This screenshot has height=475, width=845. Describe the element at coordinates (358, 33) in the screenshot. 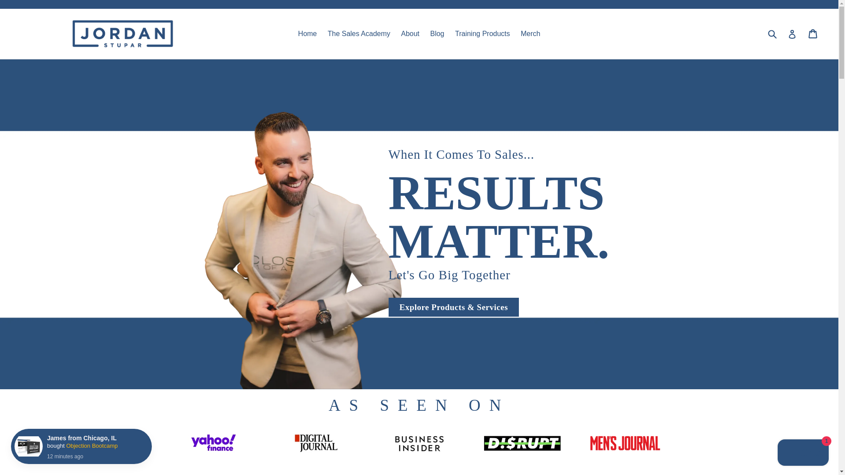

I see `The Sales Academy` at that location.